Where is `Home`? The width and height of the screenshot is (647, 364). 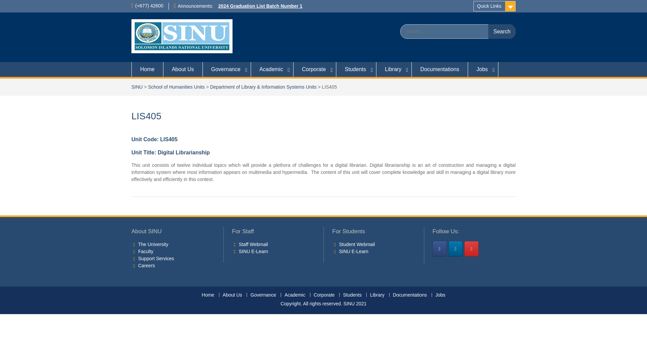
Home is located at coordinates (147, 69).